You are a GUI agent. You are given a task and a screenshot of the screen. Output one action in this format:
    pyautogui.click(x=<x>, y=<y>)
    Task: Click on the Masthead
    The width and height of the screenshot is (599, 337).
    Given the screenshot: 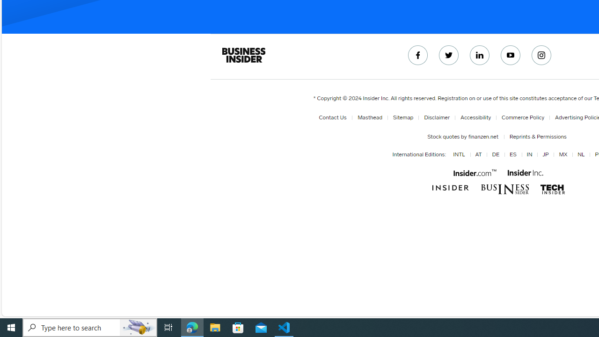 What is the action you would take?
    pyautogui.click(x=368, y=117)
    